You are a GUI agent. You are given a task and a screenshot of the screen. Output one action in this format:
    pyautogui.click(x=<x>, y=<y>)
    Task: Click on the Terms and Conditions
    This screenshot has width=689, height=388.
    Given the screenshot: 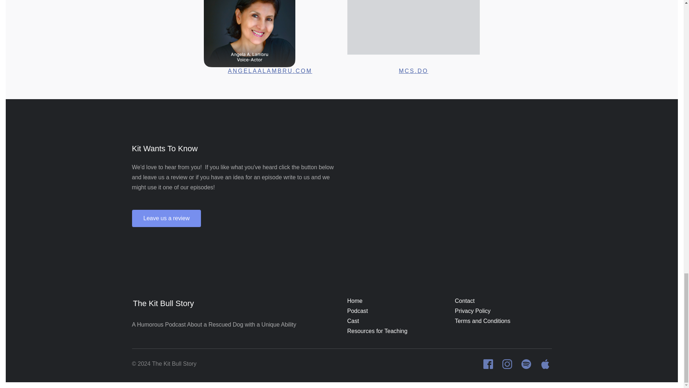 What is the action you would take?
    pyautogui.click(x=482, y=321)
    